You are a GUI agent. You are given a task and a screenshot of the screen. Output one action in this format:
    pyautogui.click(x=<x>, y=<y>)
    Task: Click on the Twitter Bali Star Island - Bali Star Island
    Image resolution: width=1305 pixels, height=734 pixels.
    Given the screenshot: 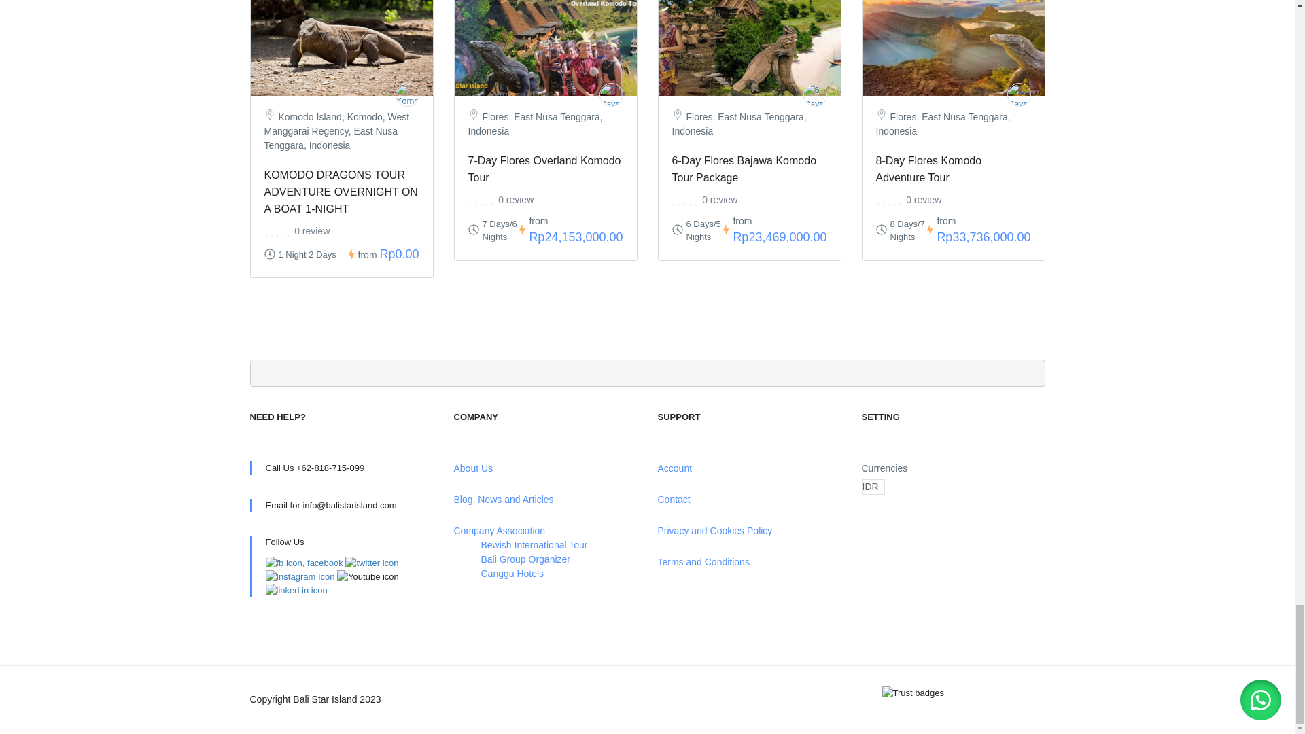 What is the action you would take?
    pyautogui.click(x=371, y=563)
    